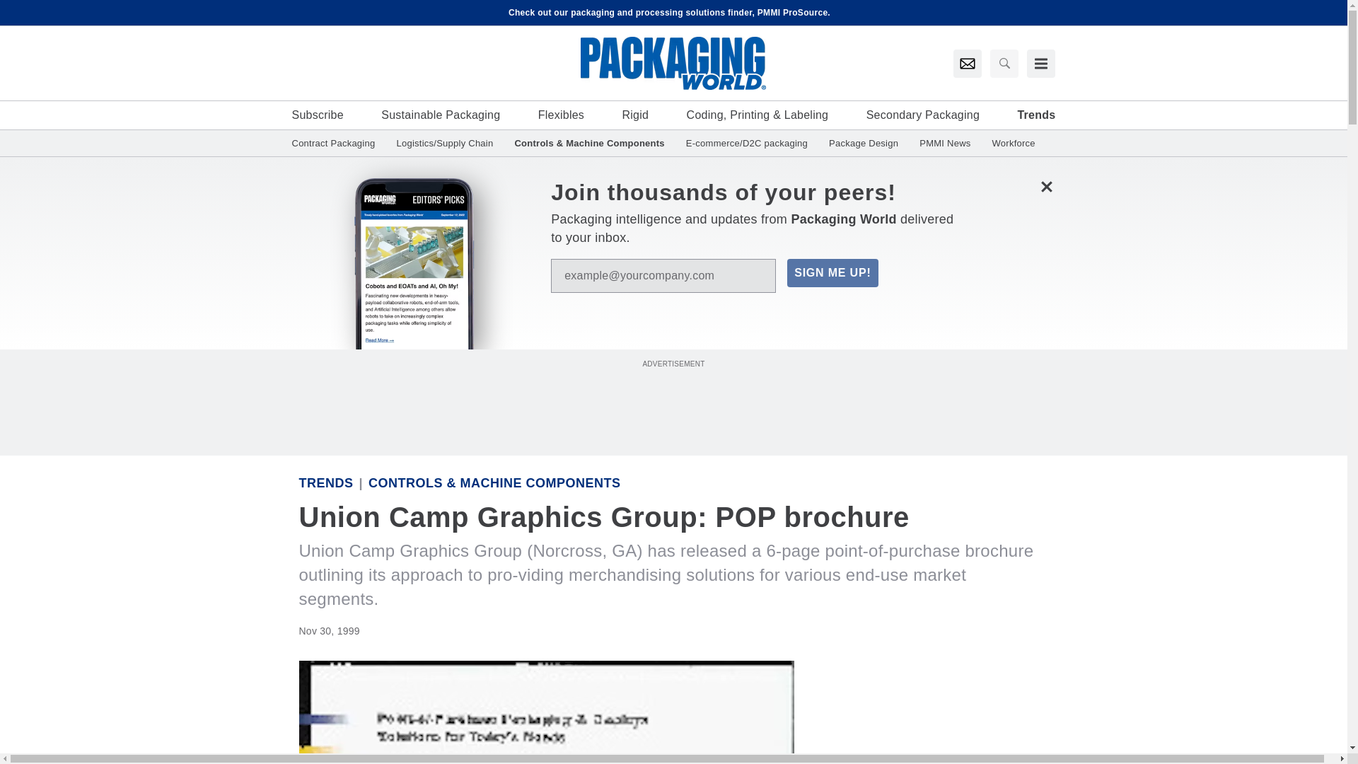 This screenshot has width=1358, height=764. What do you see at coordinates (832, 273) in the screenshot?
I see `SIGN ME UP!` at bounding box center [832, 273].